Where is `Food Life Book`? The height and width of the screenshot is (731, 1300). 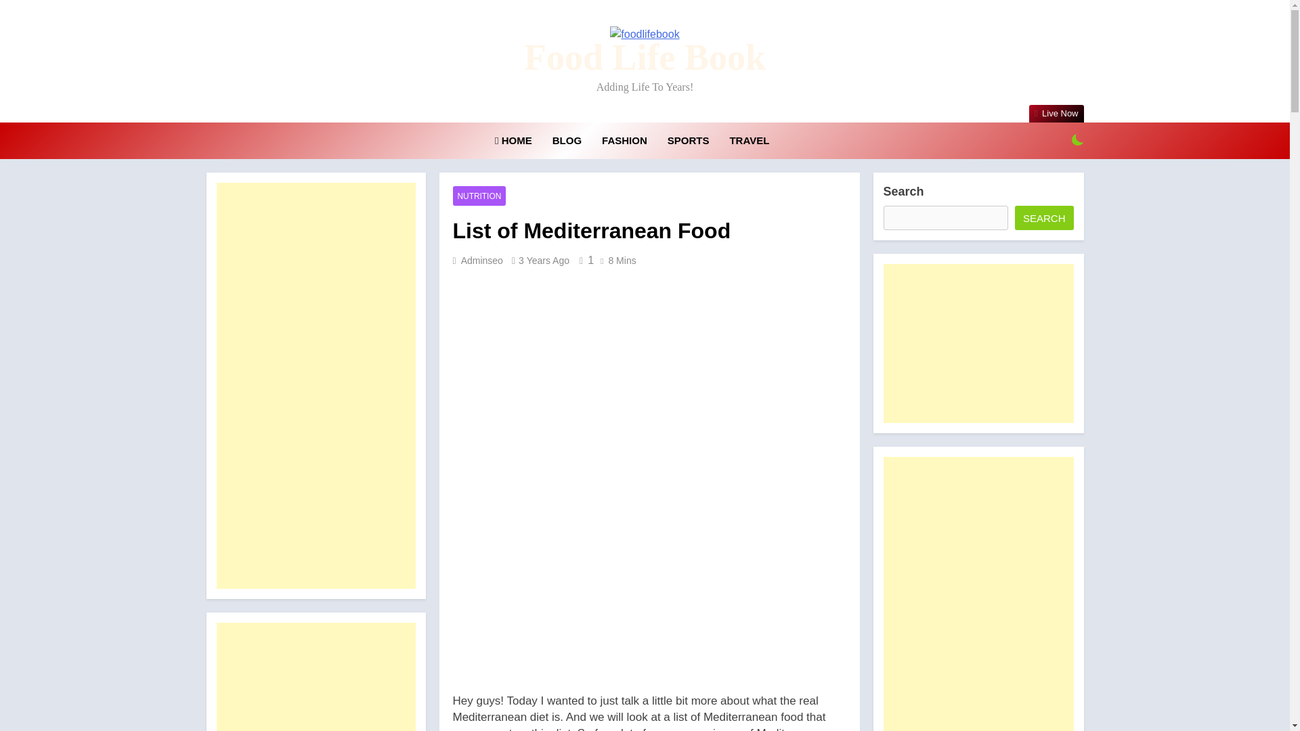
Food Life Book is located at coordinates (645, 57).